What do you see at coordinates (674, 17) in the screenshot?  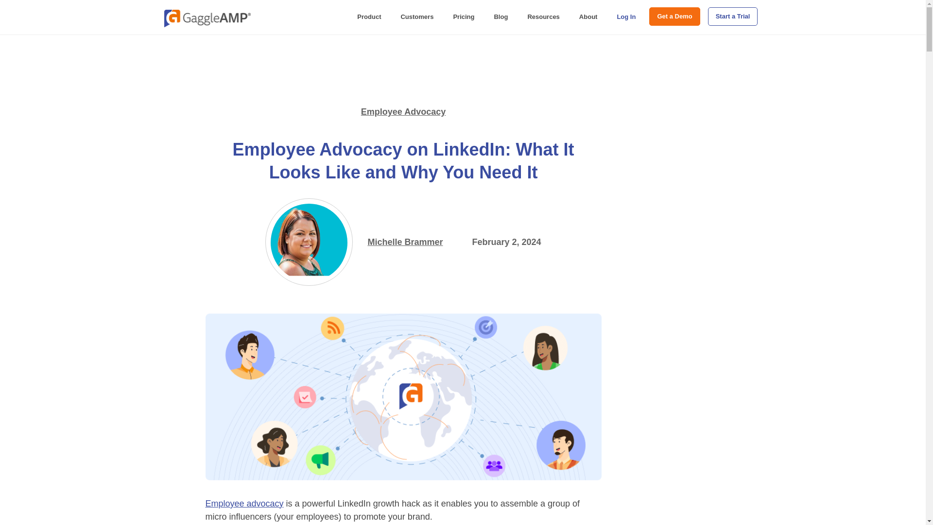 I see `Get a Demo` at bounding box center [674, 17].